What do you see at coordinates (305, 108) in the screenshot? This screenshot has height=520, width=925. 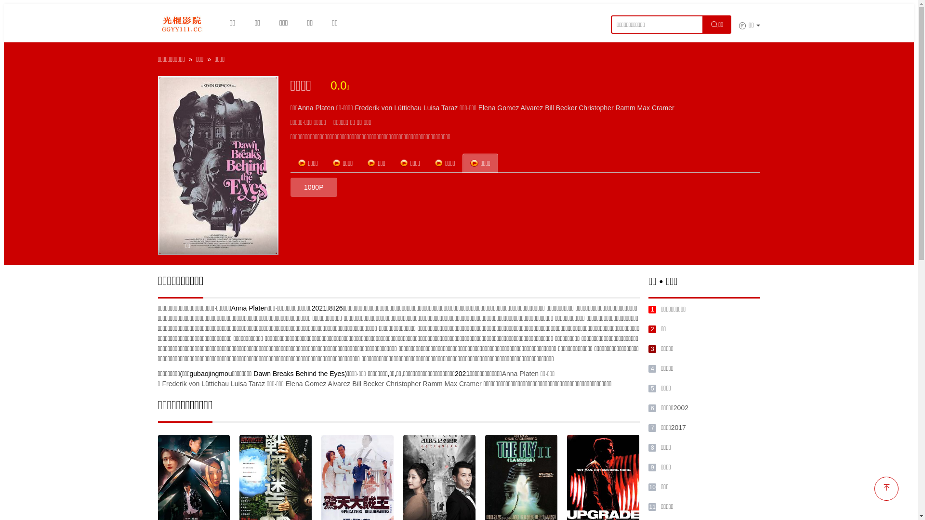 I see `Anna` at bounding box center [305, 108].